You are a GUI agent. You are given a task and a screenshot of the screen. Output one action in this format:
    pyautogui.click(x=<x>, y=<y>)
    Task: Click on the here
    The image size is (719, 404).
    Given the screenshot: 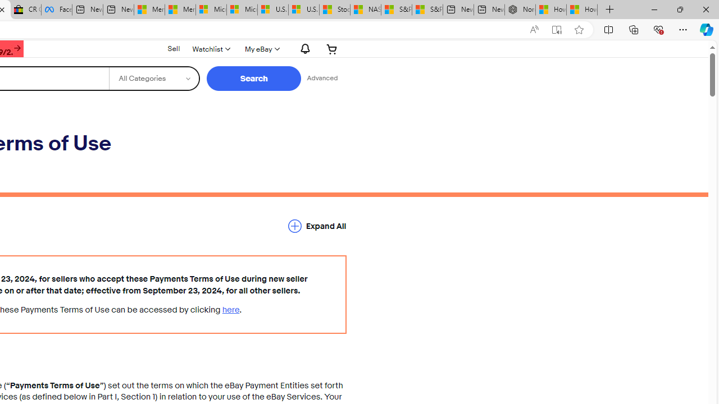 What is the action you would take?
    pyautogui.click(x=231, y=310)
    